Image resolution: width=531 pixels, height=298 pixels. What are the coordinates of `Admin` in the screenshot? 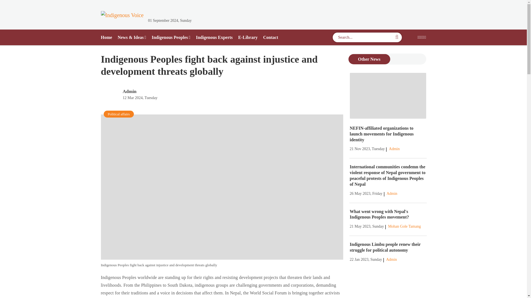 It's located at (394, 149).